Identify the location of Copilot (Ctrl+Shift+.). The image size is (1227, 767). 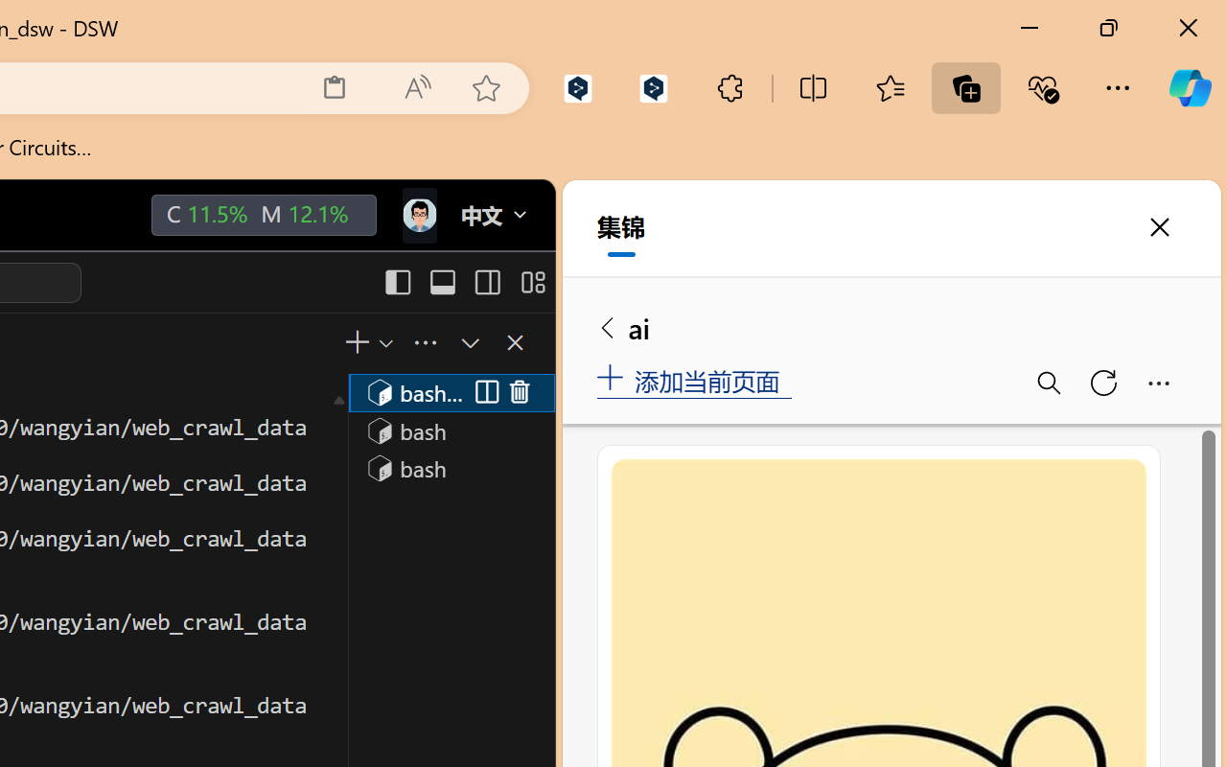
(1190, 88).